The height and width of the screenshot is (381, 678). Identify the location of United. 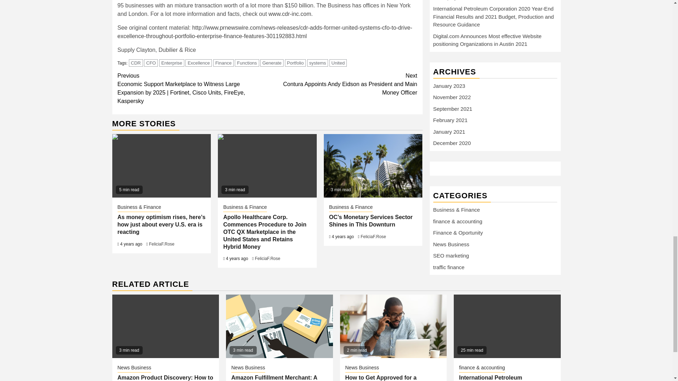
(338, 63).